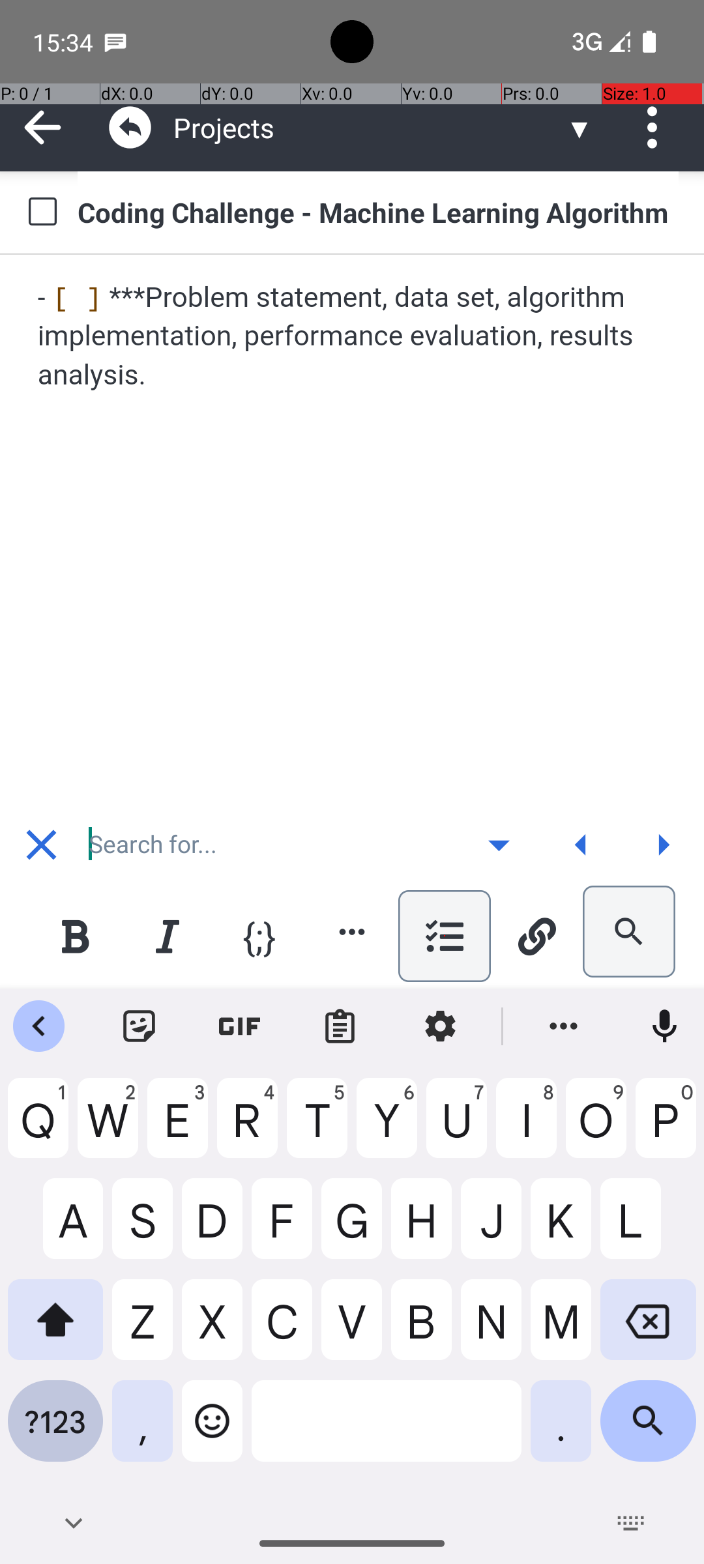  Describe the element at coordinates (41, 845) in the screenshot. I see `Close` at that location.